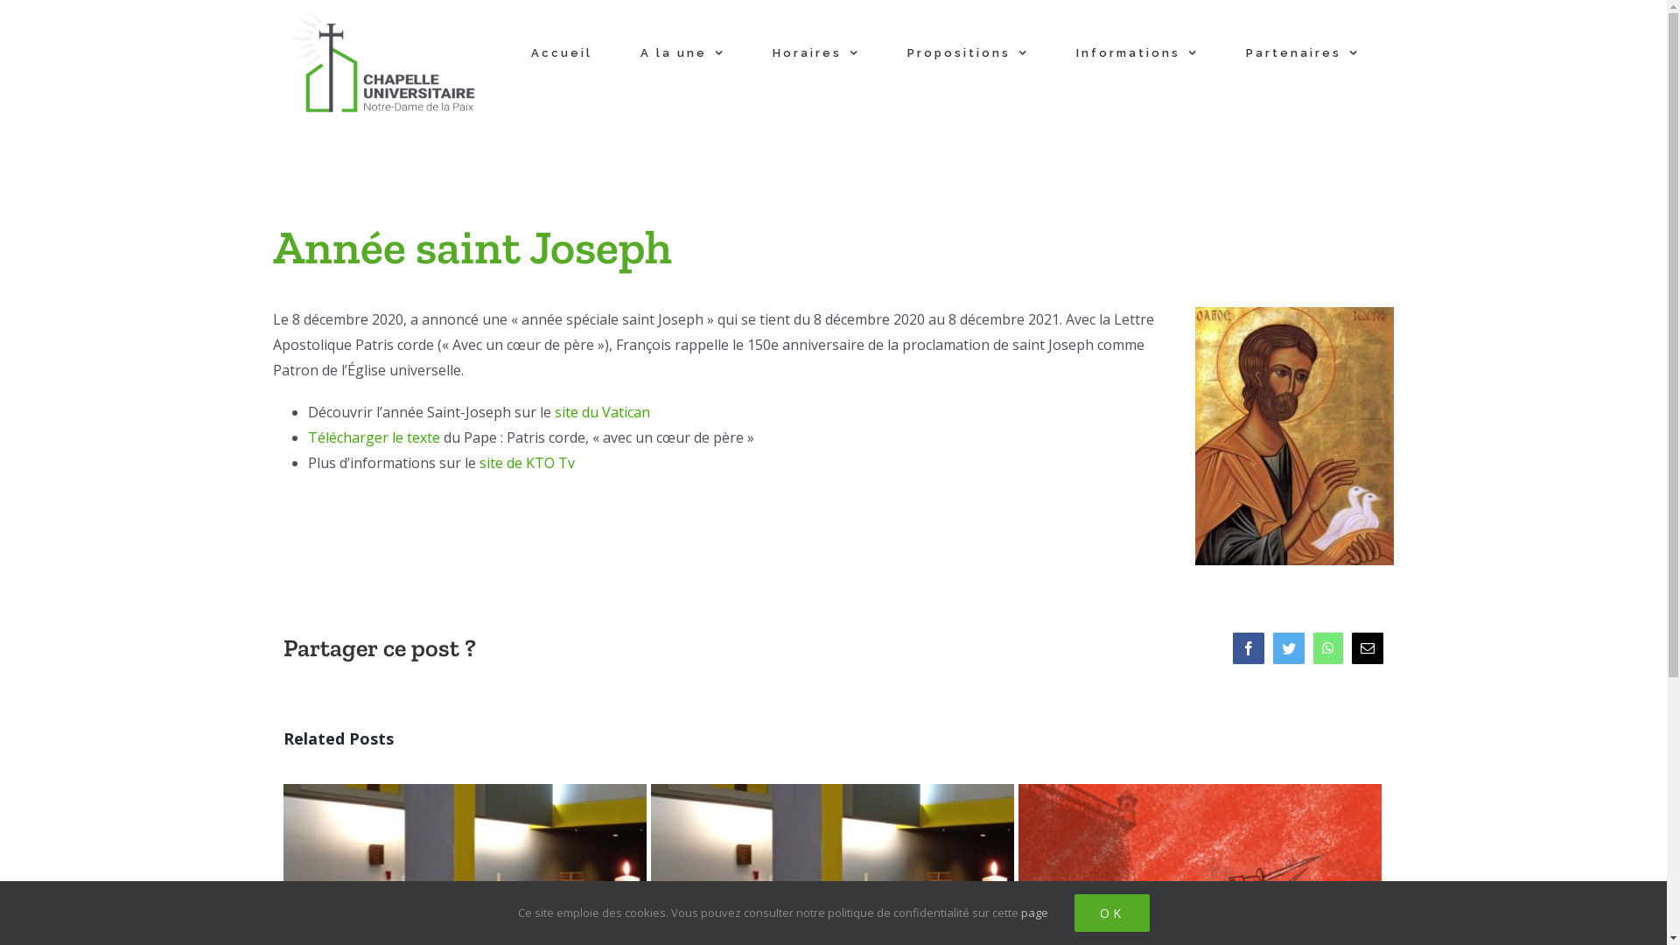  Describe the element at coordinates (1302, 52) in the screenshot. I see `Partenaires` at that location.